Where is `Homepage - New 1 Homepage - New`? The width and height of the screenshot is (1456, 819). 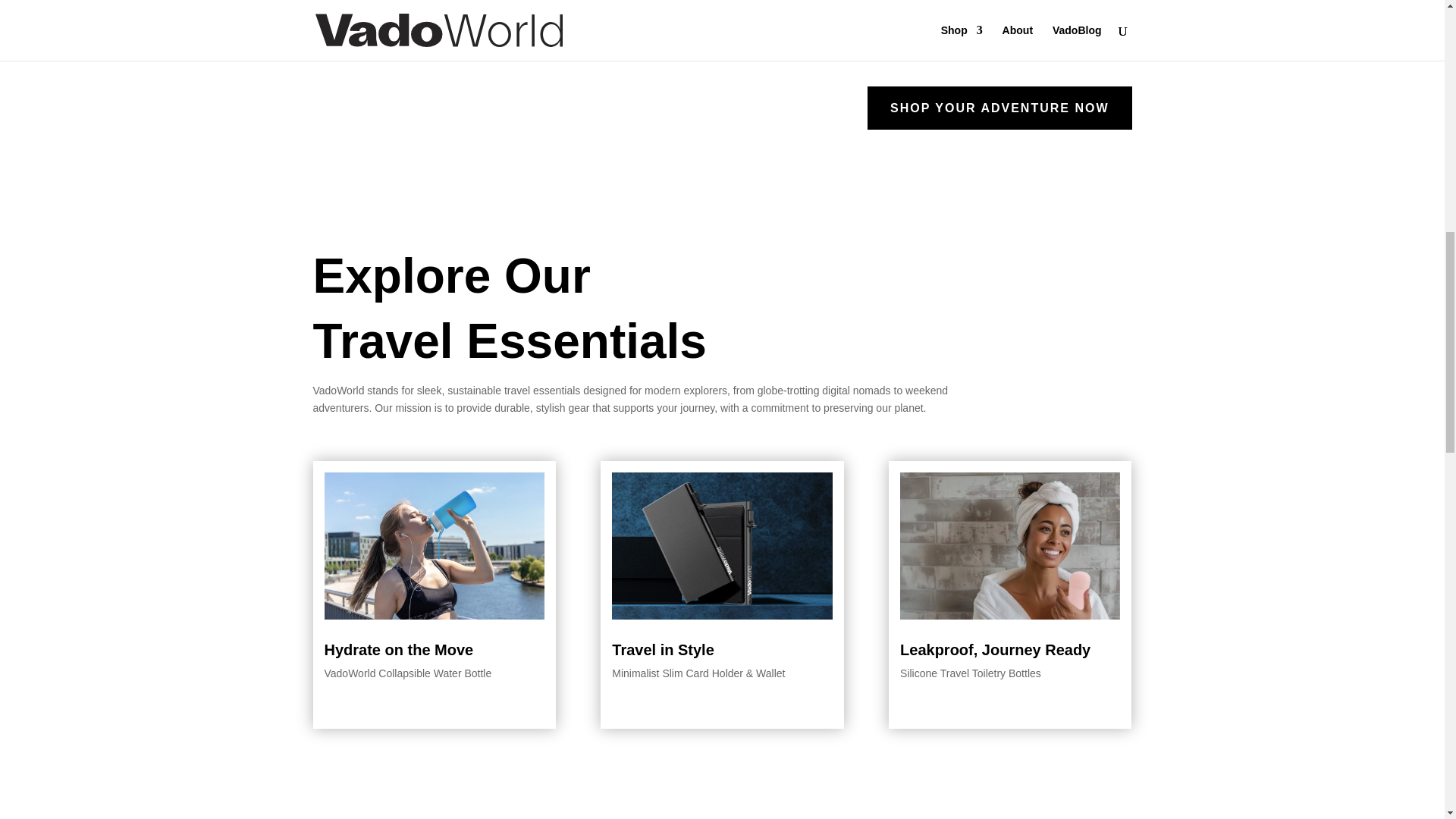 Homepage - New 1 Homepage - New is located at coordinates (435, 546).